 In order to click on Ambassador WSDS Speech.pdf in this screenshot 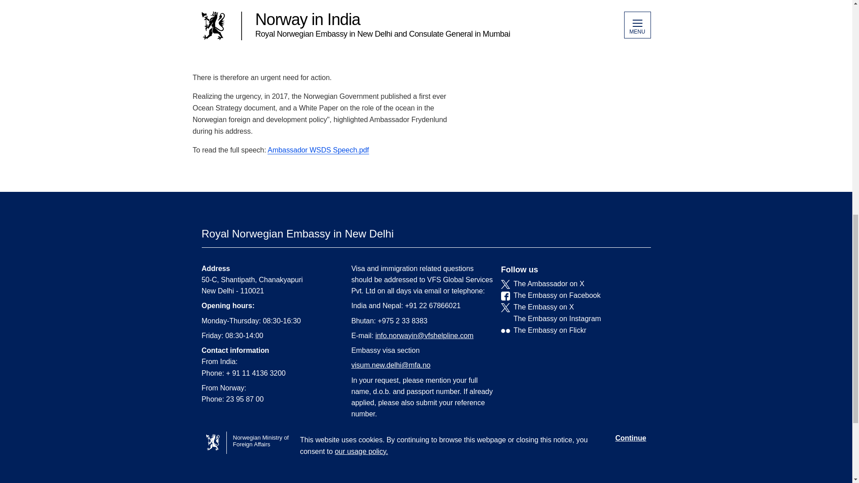, I will do `click(318, 150)`.